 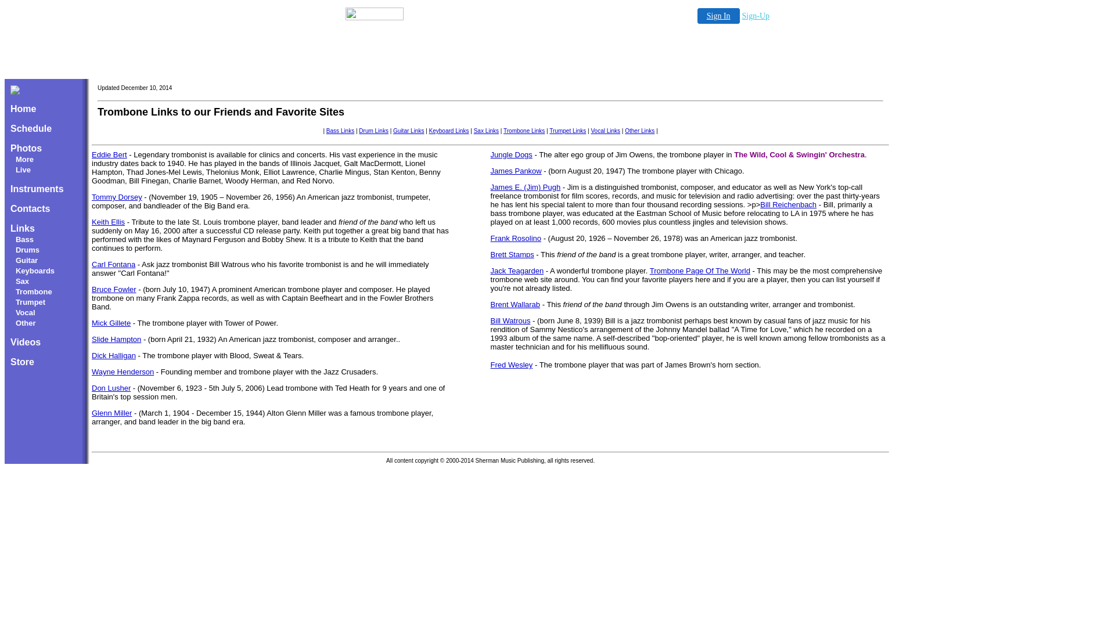 What do you see at coordinates (700, 271) in the screenshot?
I see `Trombone Page Of The World` at bounding box center [700, 271].